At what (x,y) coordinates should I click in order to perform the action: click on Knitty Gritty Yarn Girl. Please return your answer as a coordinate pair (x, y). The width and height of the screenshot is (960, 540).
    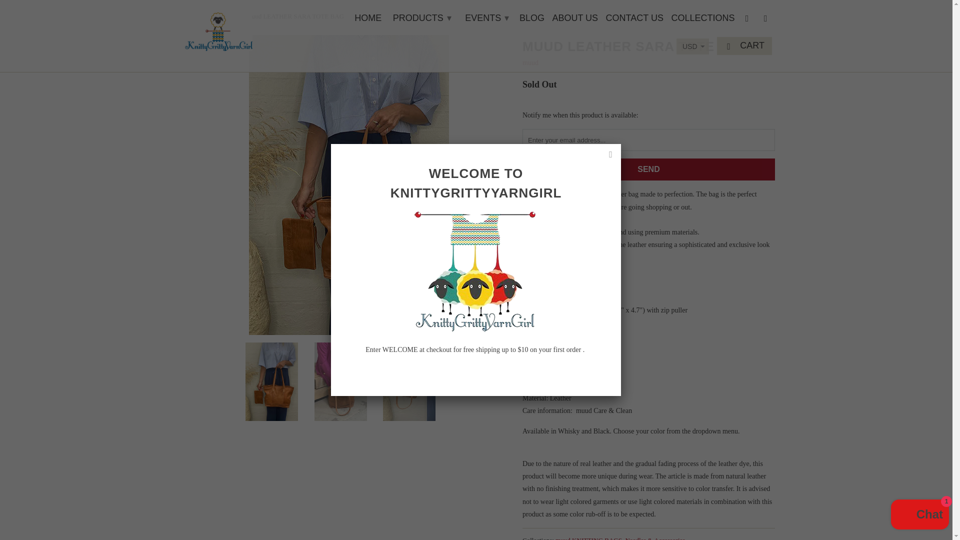
    Looking at the image, I should click on (193, 16).